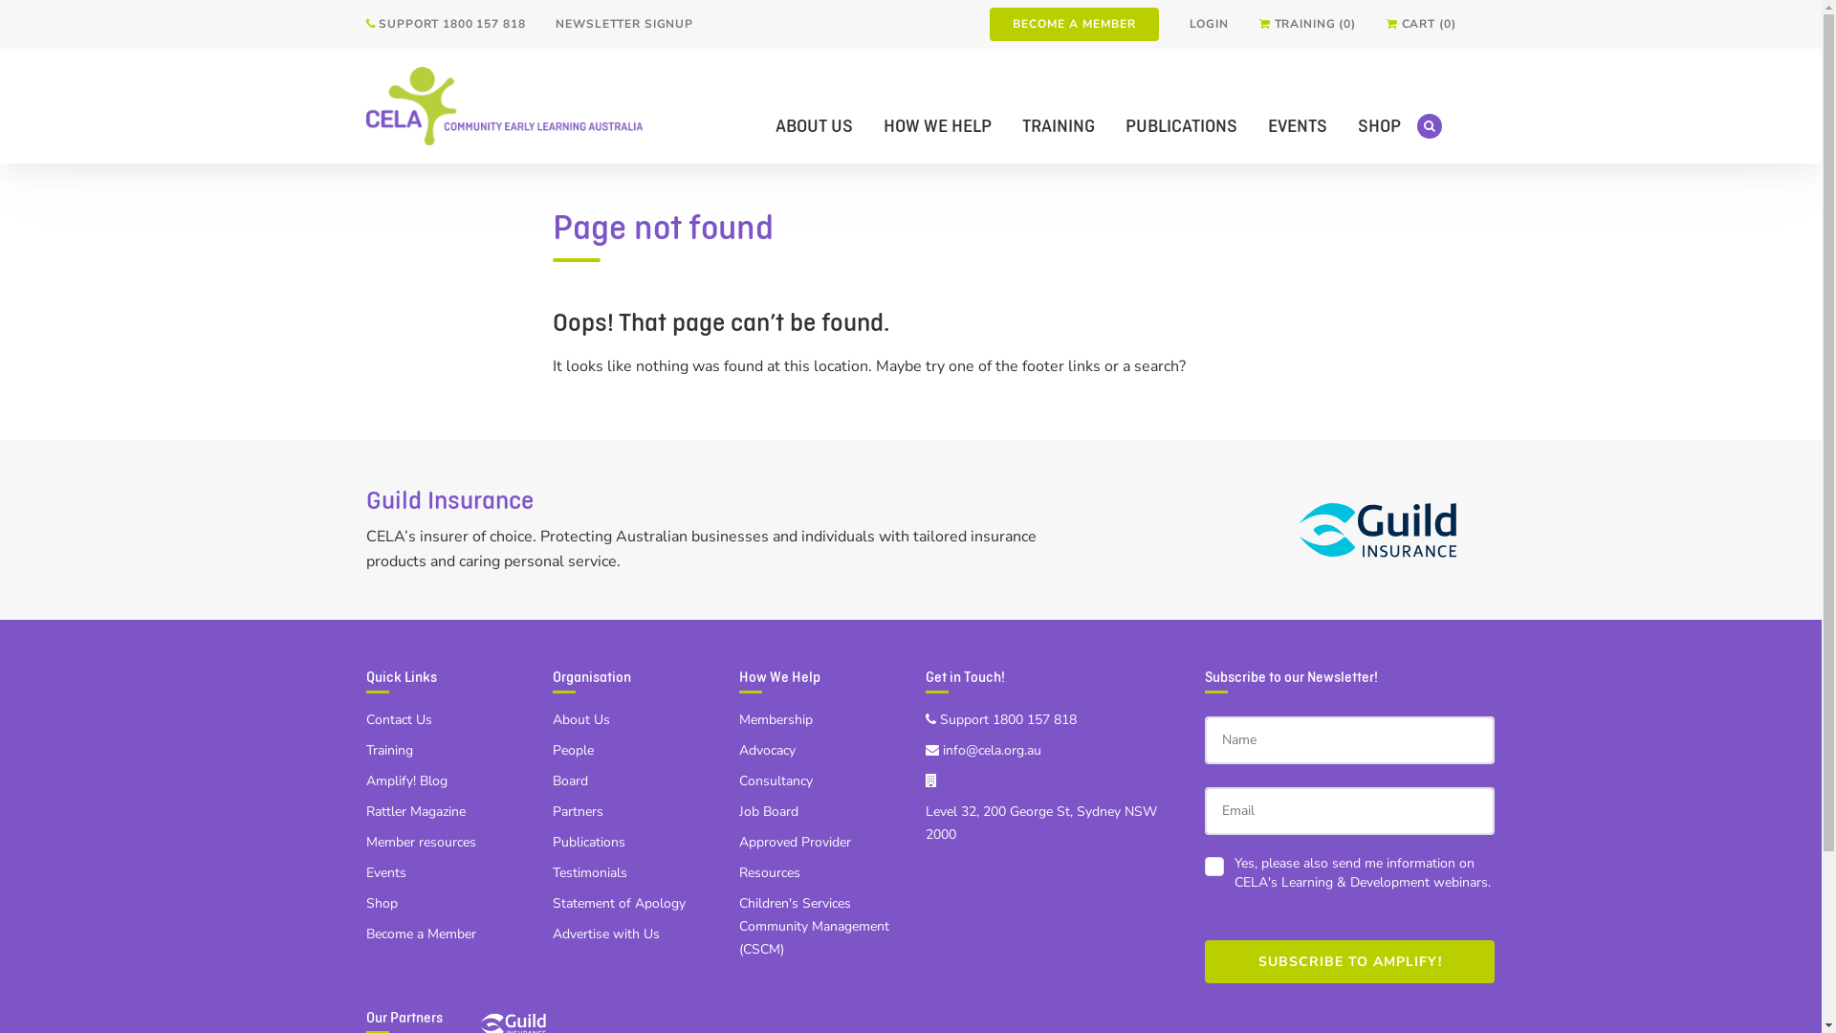 The height and width of the screenshot is (1033, 1836). What do you see at coordinates (1379, 126) in the screenshot?
I see `SHOP` at bounding box center [1379, 126].